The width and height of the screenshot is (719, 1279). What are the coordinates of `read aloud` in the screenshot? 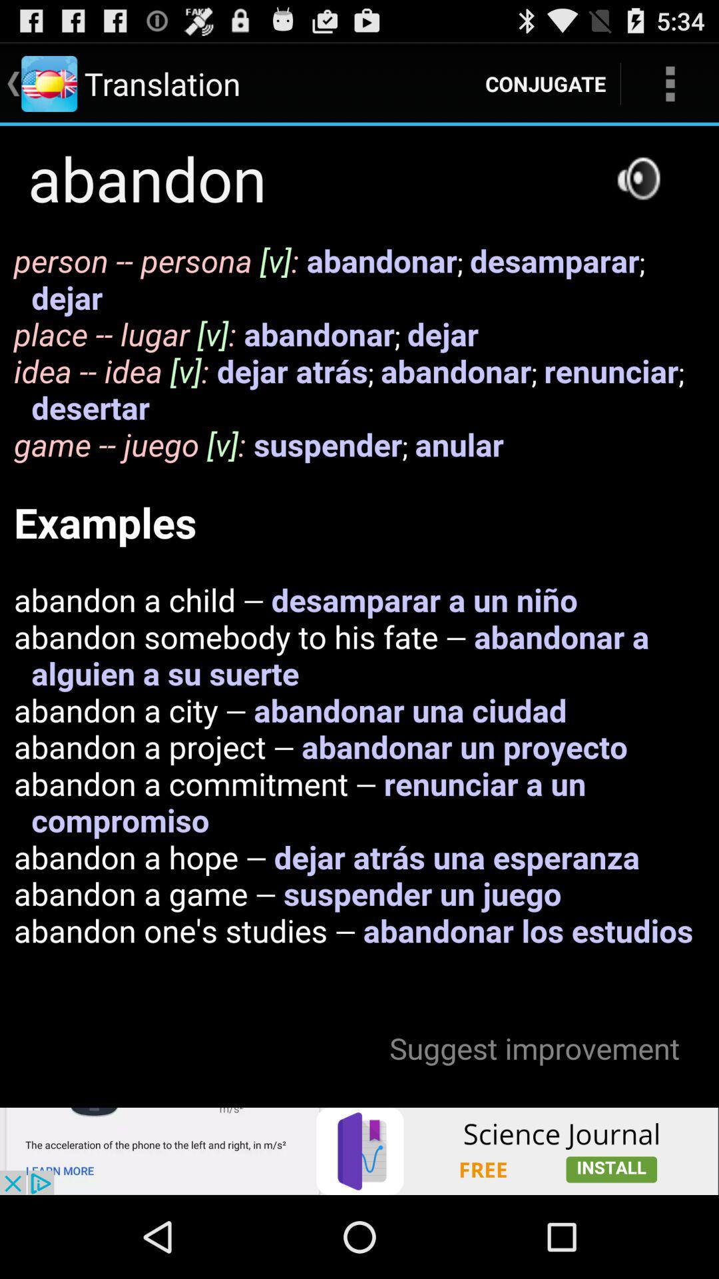 It's located at (638, 179).